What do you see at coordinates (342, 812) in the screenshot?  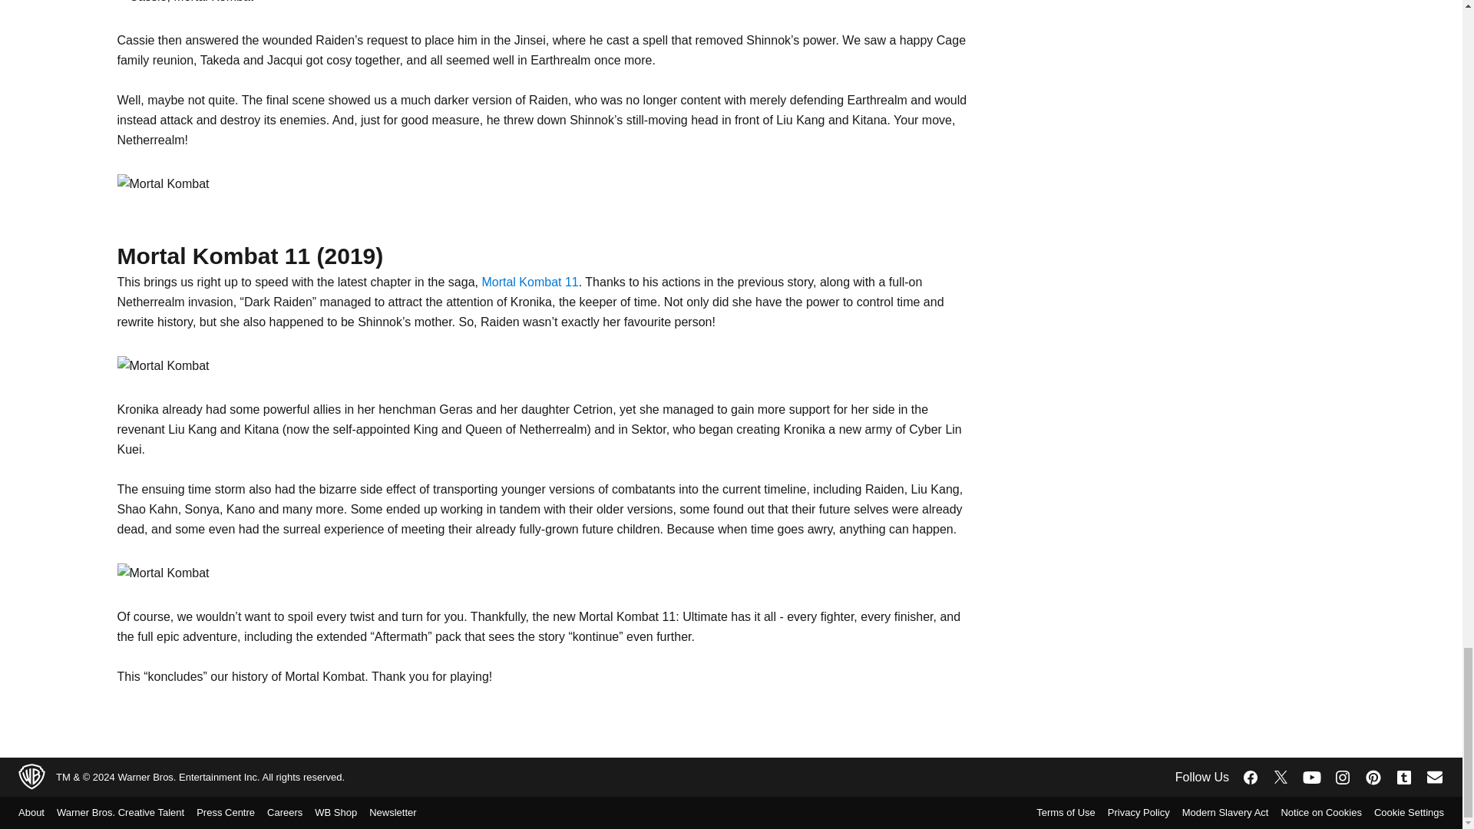 I see `WB Shop` at bounding box center [342, 812].